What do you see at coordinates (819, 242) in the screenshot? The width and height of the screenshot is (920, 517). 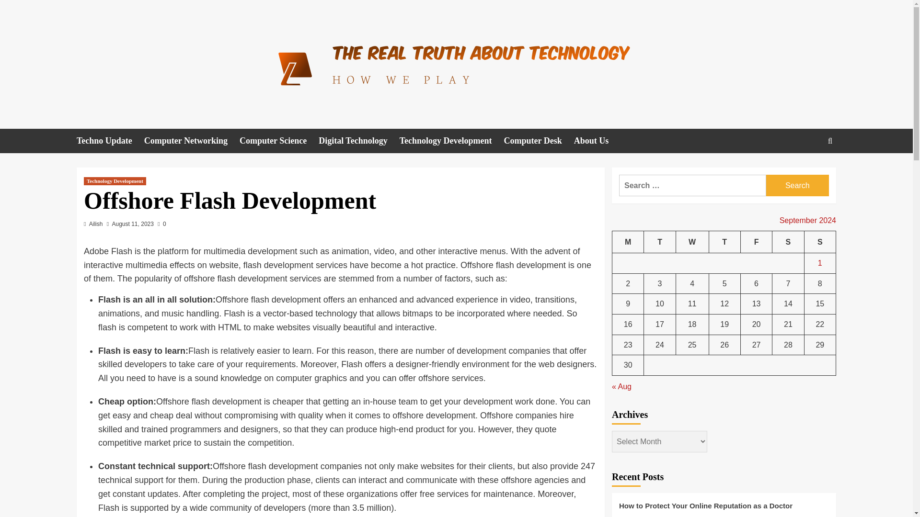 I see `Sunday` at bounding box center [819, 242].